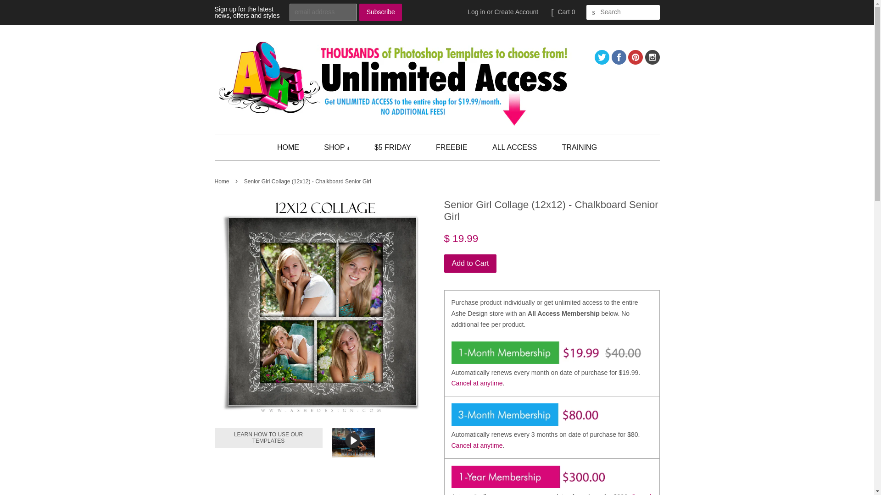 The height and width of the screenshot is (495, 881). I want to click on Log in, so click(476, 12).